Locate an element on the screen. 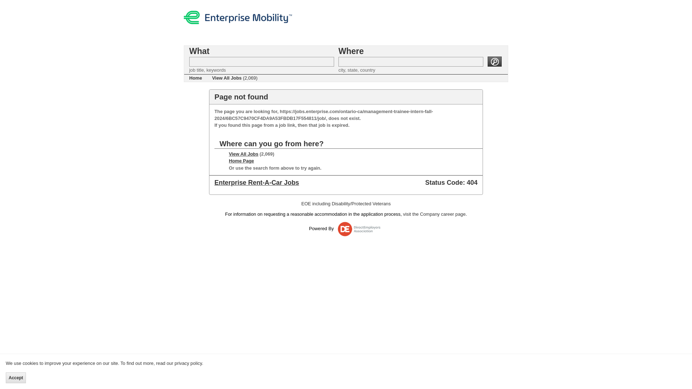 The image size is (692, 389). Search Location is located at coordinates (411, 61).